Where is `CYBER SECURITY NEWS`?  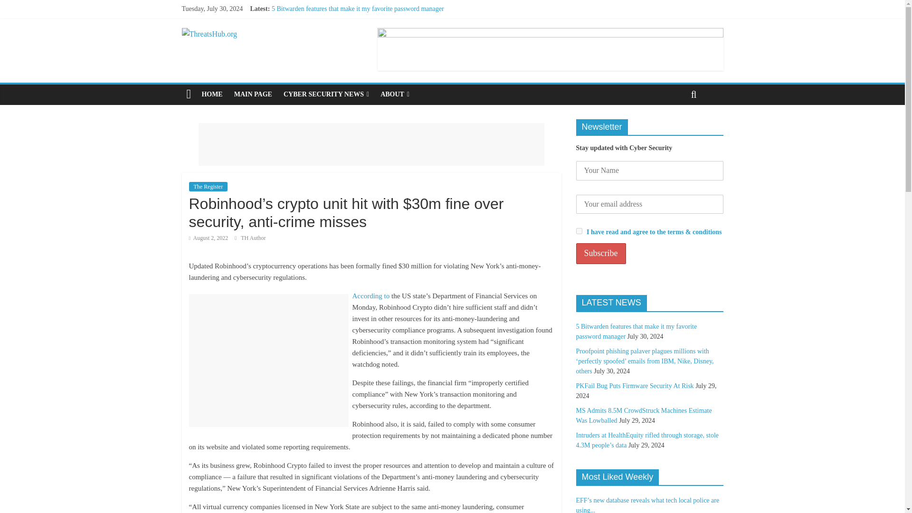
CYBER SECURITY NEWS is located at coordinates (326, 95).